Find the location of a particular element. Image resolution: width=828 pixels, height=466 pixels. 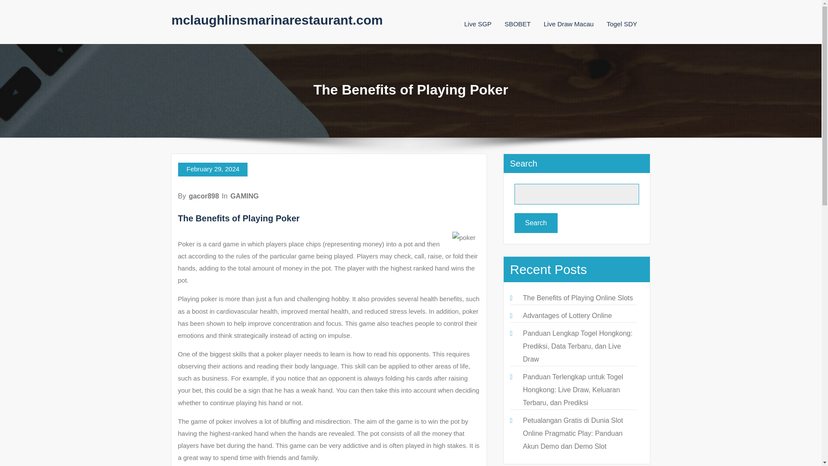

Togel SDY is located at coordinates (622, 24).